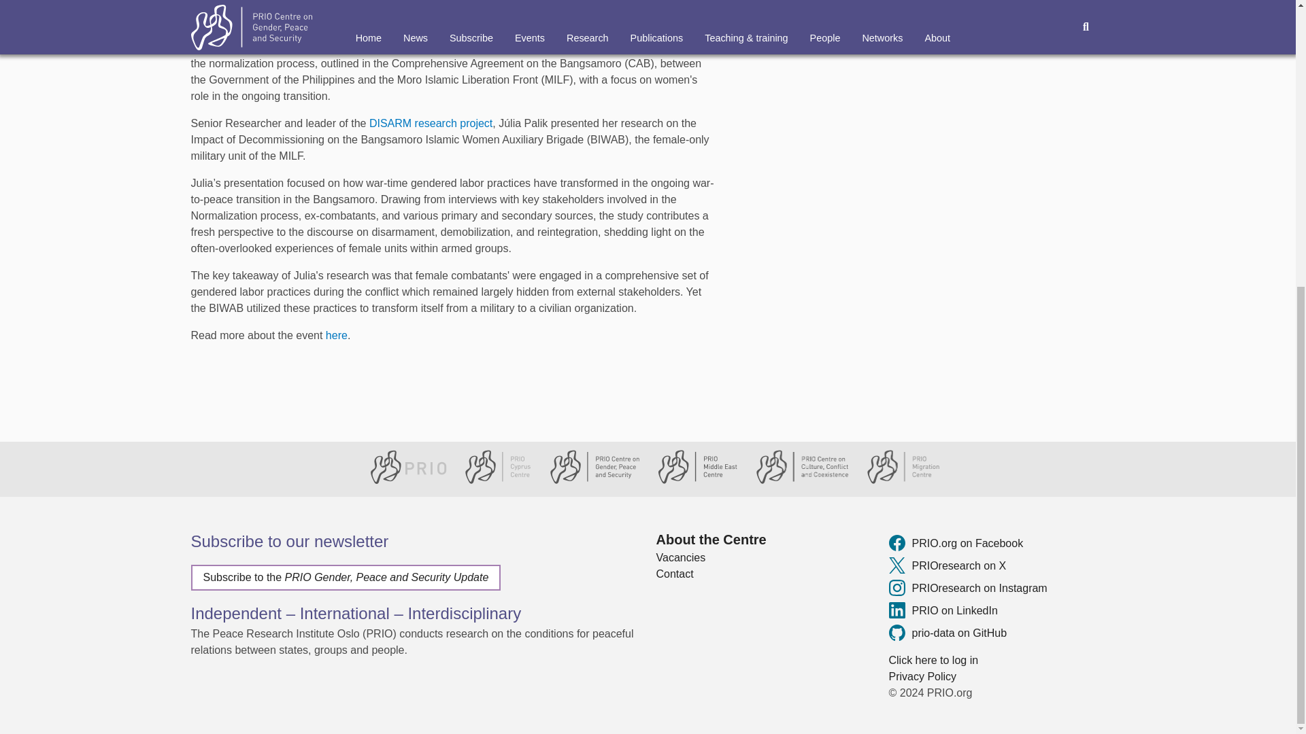 This screenshot has width=1306, height=734. Describe the element at coordinates (336, 335) in the screenshot. I see `here` at that location.